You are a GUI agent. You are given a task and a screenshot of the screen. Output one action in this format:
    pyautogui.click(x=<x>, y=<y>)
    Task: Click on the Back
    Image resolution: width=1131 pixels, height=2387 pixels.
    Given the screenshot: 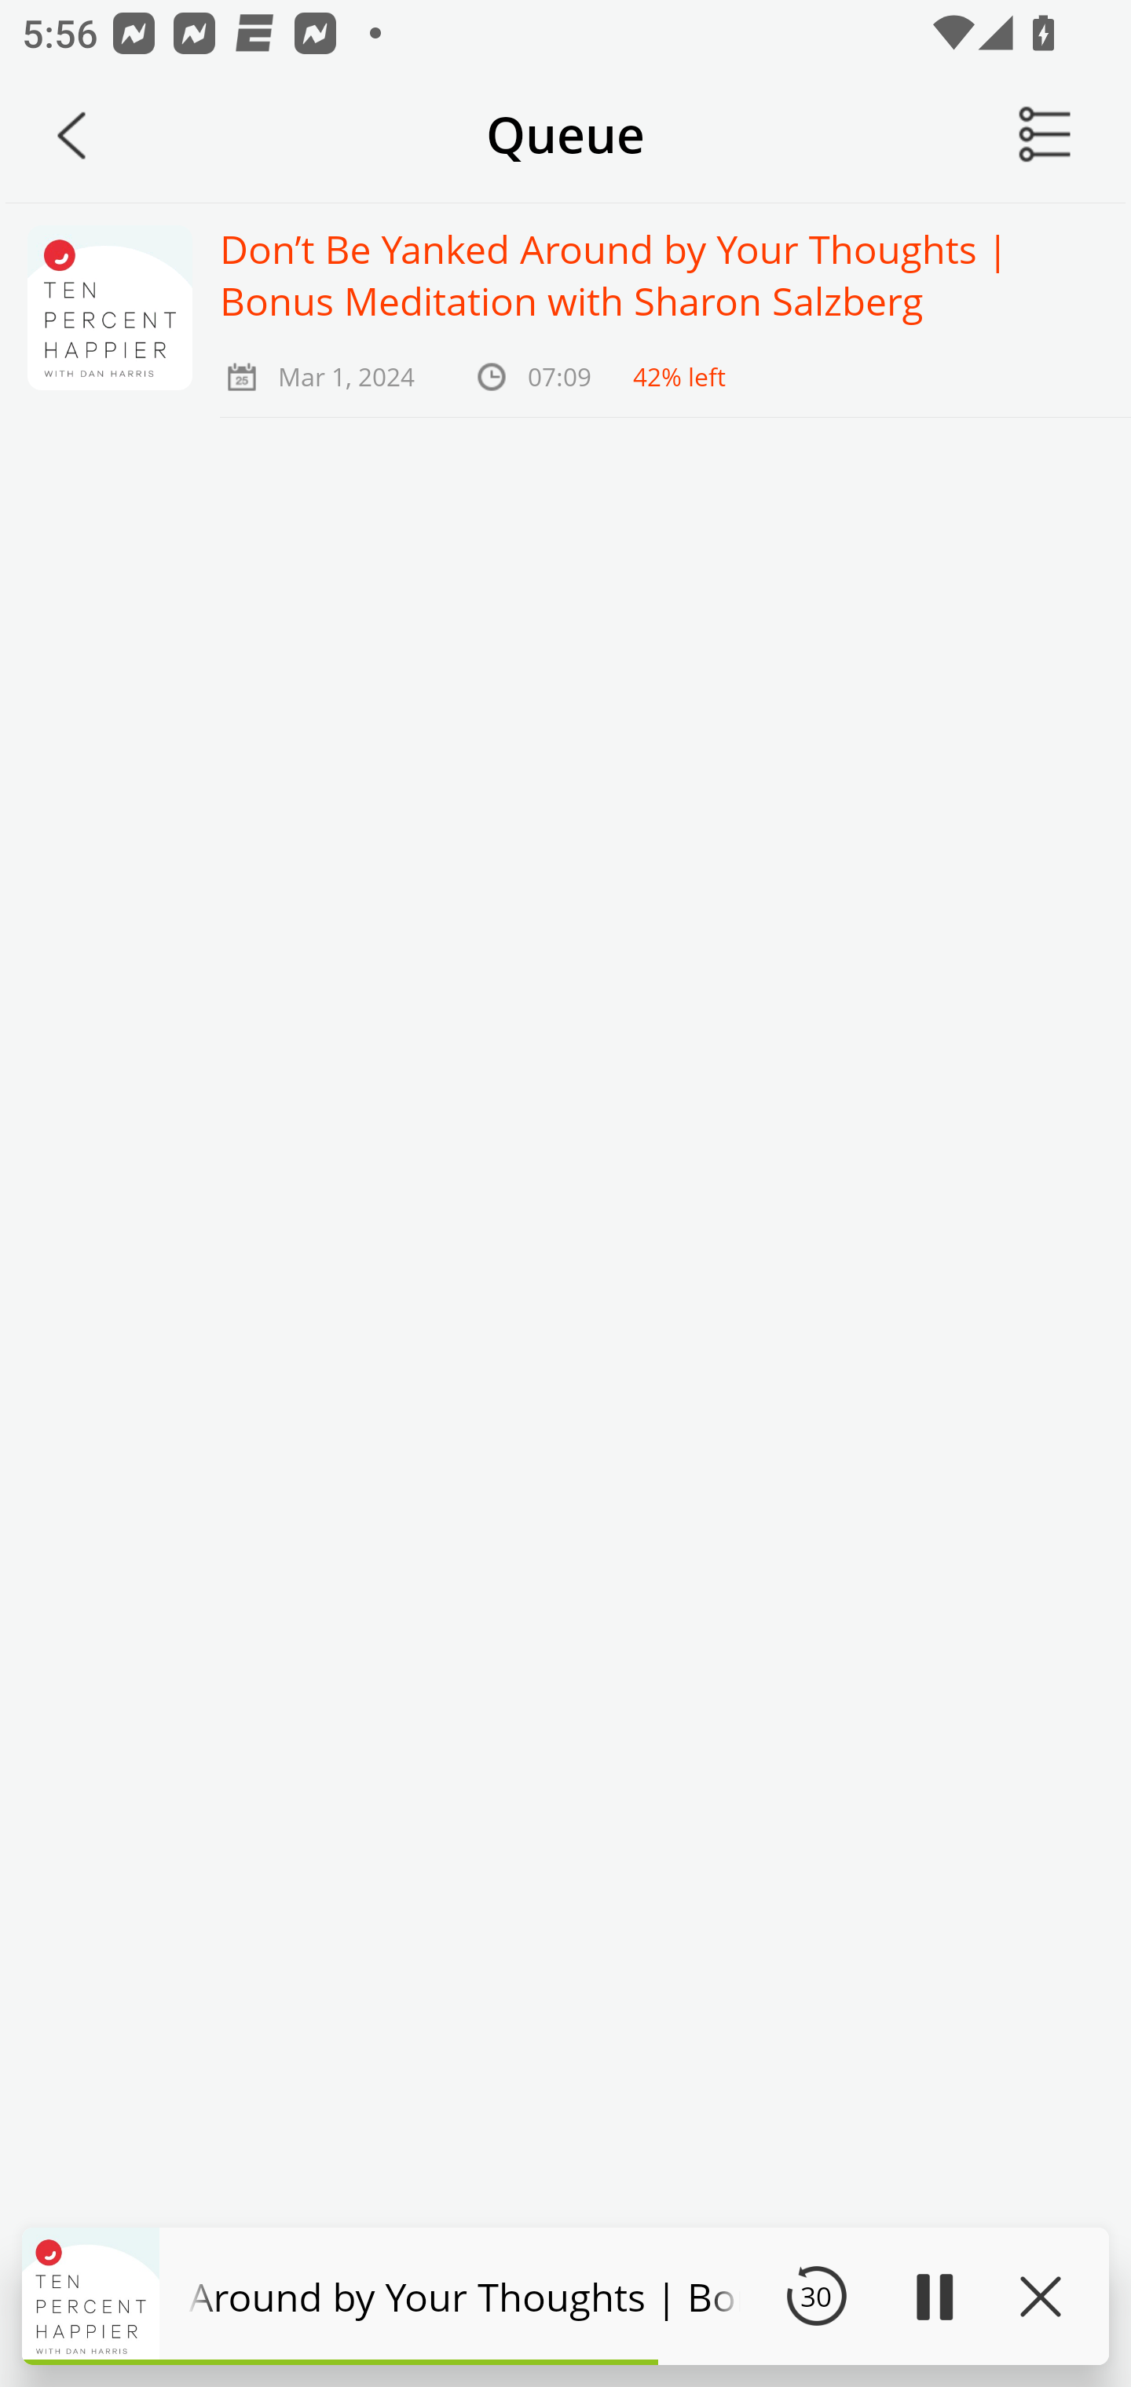 What is the action you would take?
    pyautogui.click(x=71, y=135)
    